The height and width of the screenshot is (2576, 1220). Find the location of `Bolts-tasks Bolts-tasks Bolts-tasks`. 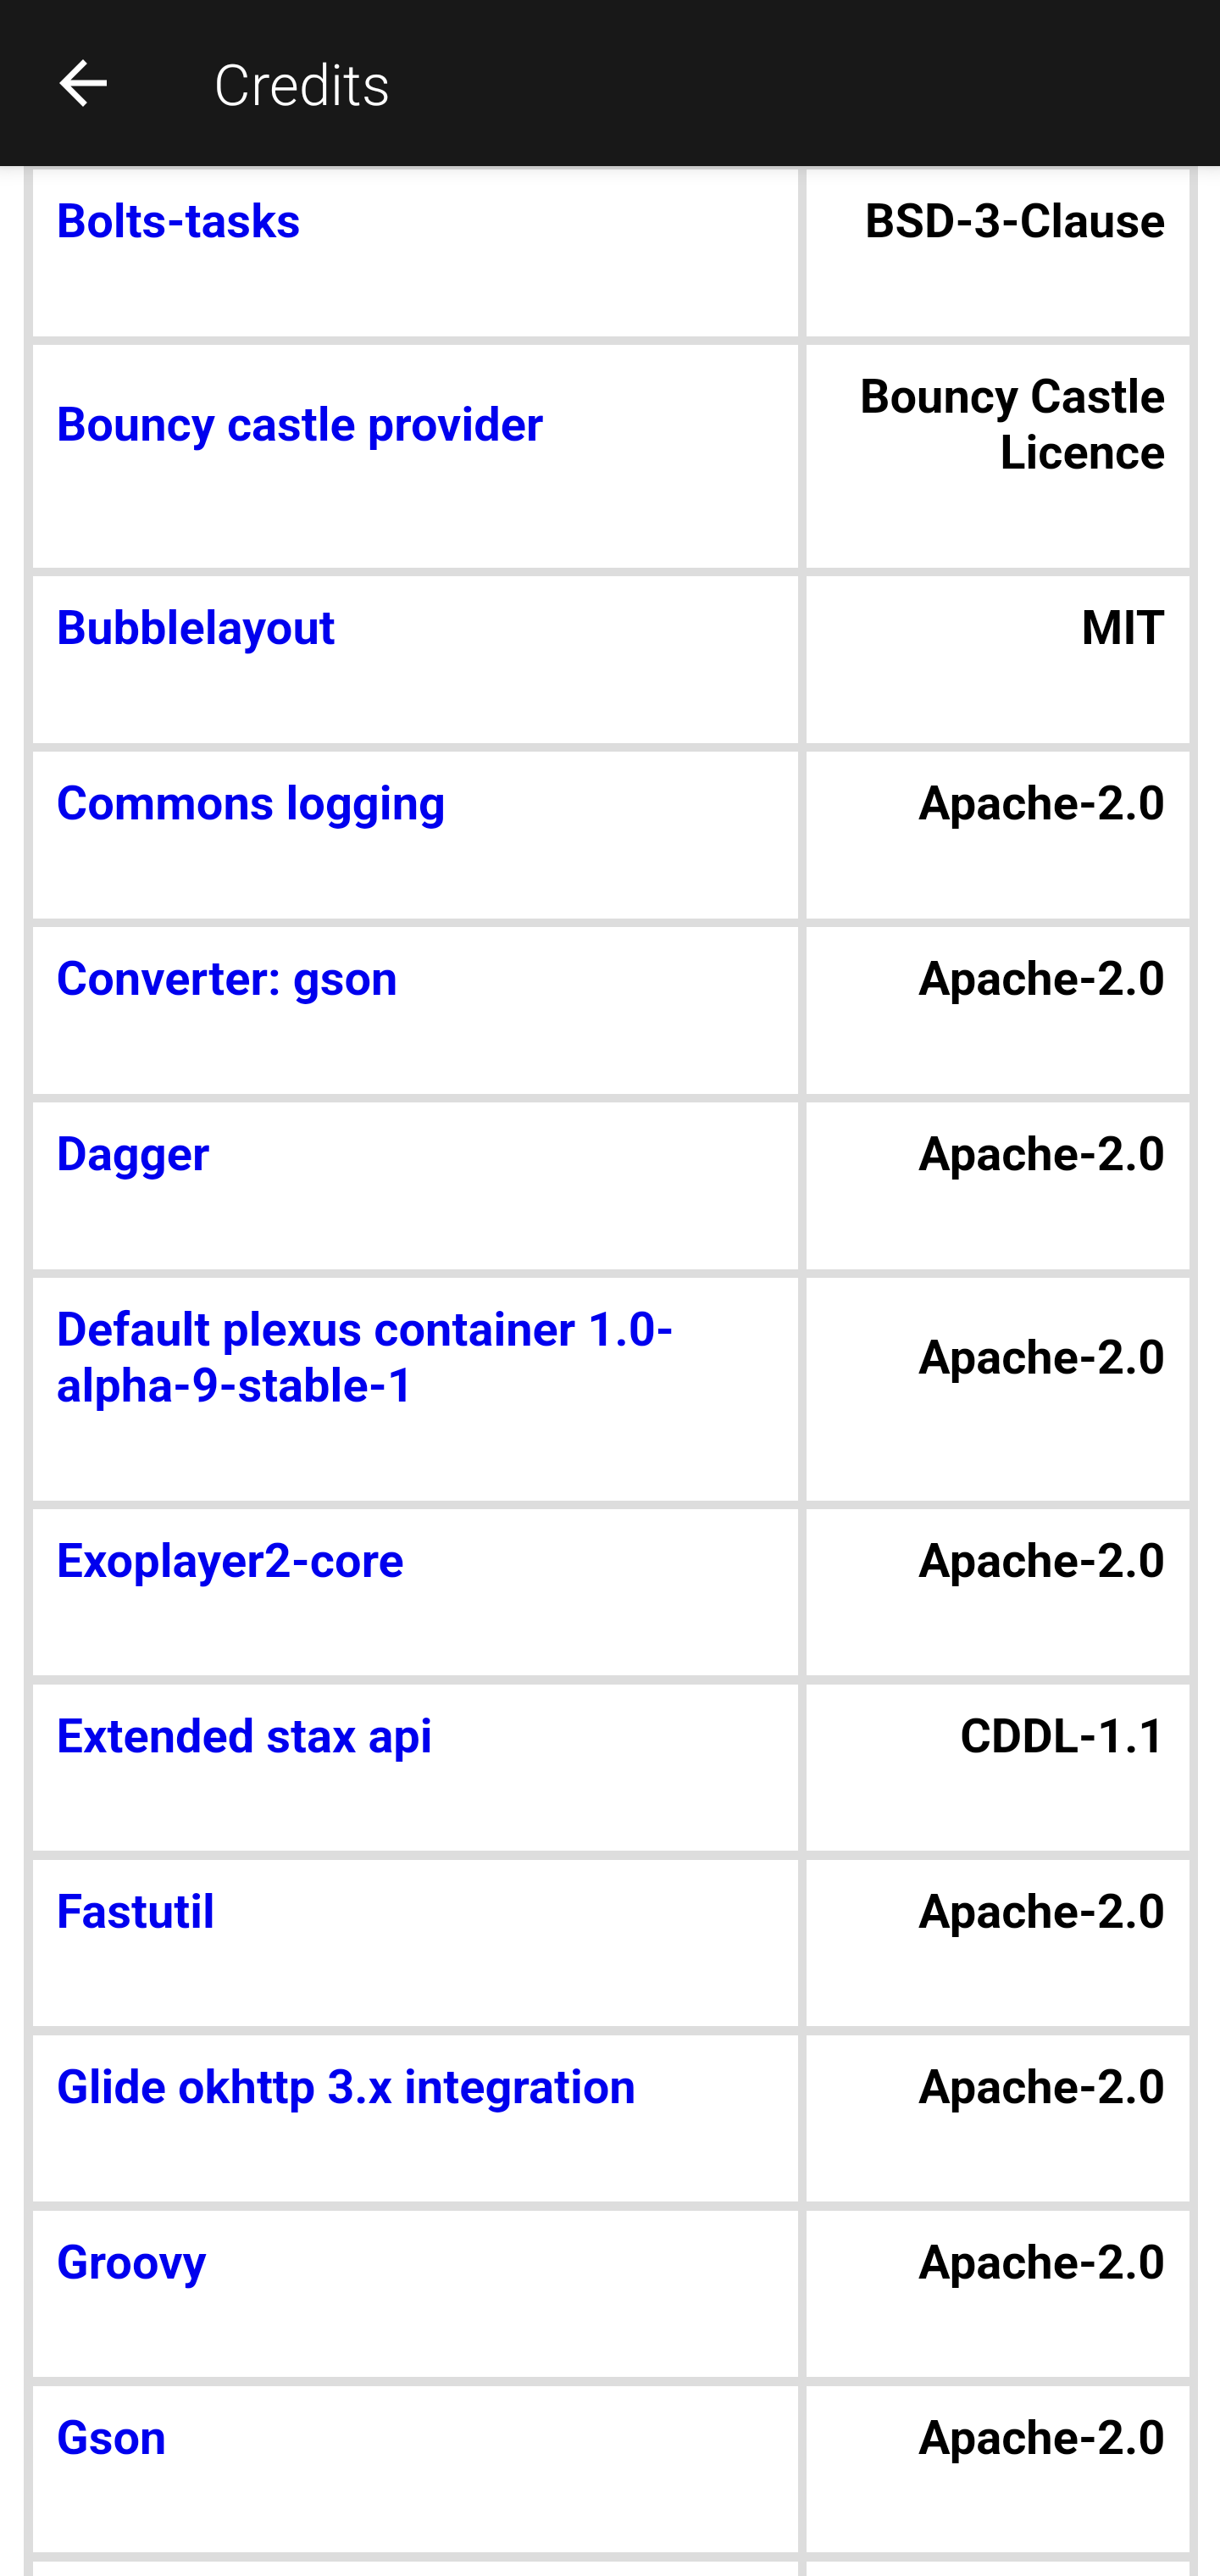

Bolts-tasks Bolts-tasks Bolts-tasks is located at coordinates (415, 222).